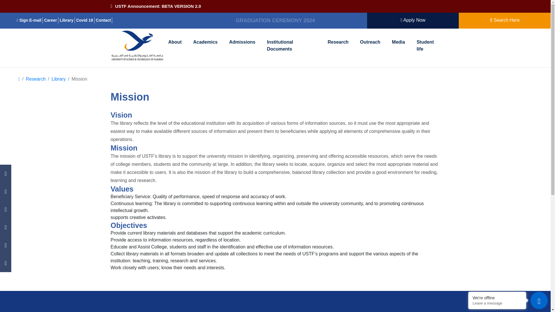  What do you see at coordinates (497, 303) in the screenshot?
I see `Leave a message` at bounding box center [497, 303].